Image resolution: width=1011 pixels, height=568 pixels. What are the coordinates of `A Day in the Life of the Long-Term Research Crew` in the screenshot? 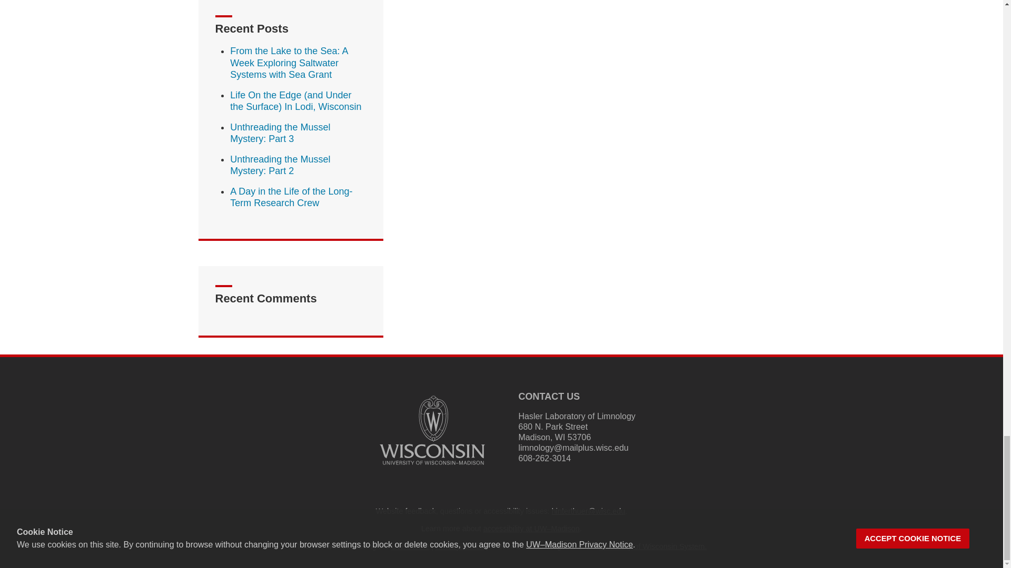 It's located at (291, 198).